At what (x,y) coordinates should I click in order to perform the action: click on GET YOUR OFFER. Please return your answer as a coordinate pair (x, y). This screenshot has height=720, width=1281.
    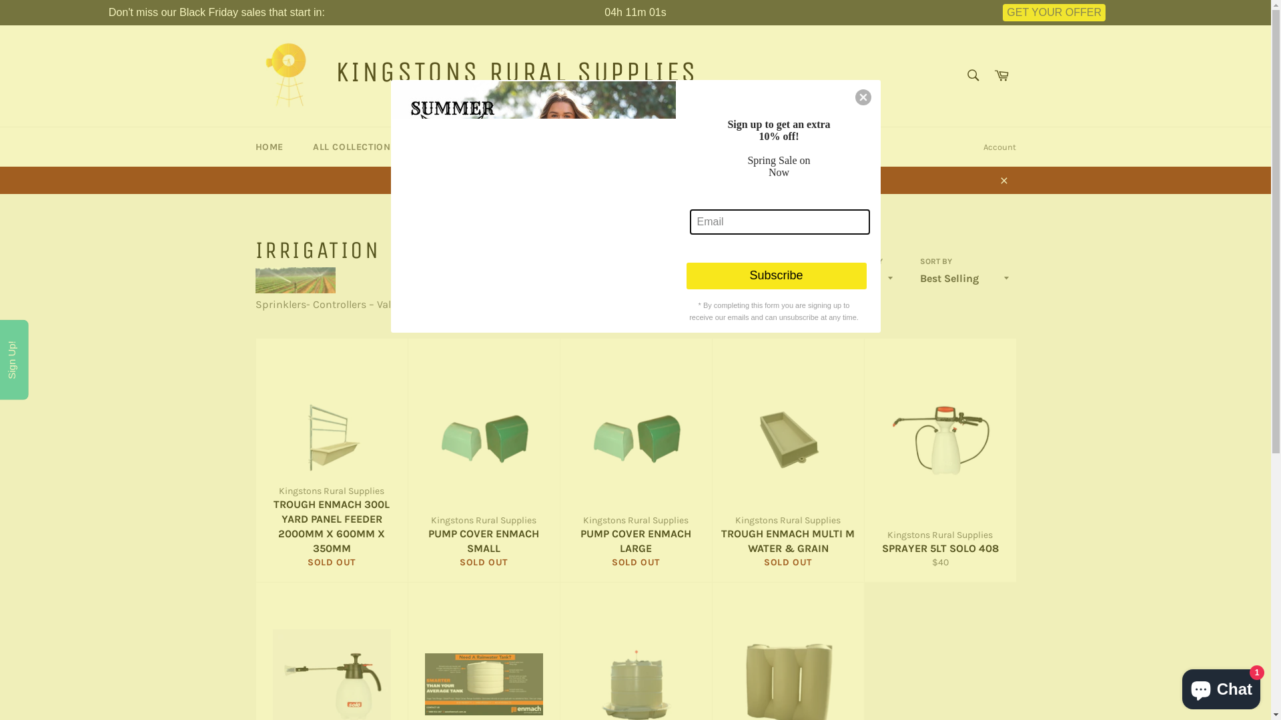
    Looking at the image, I should click on (1054, 13).